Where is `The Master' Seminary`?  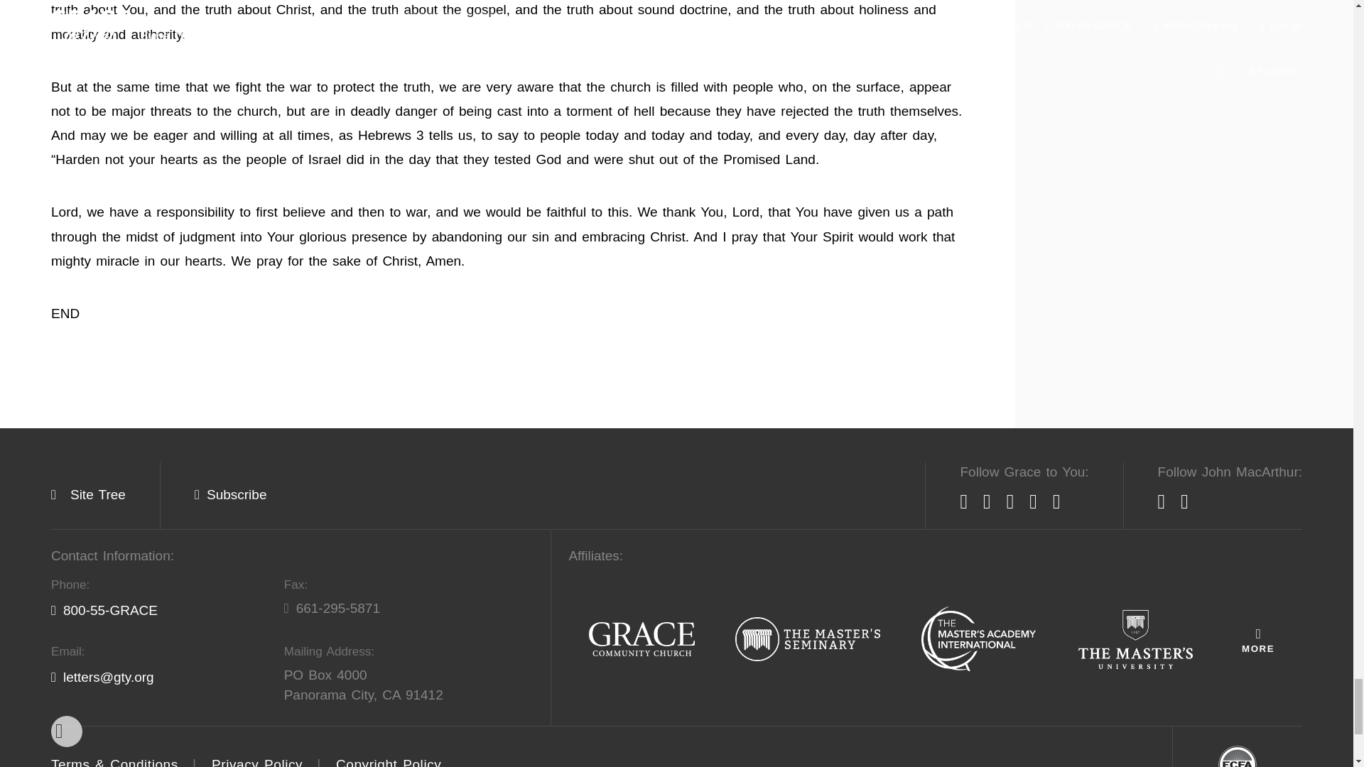
The Master' Seminary is located at coordinates (808, 641).